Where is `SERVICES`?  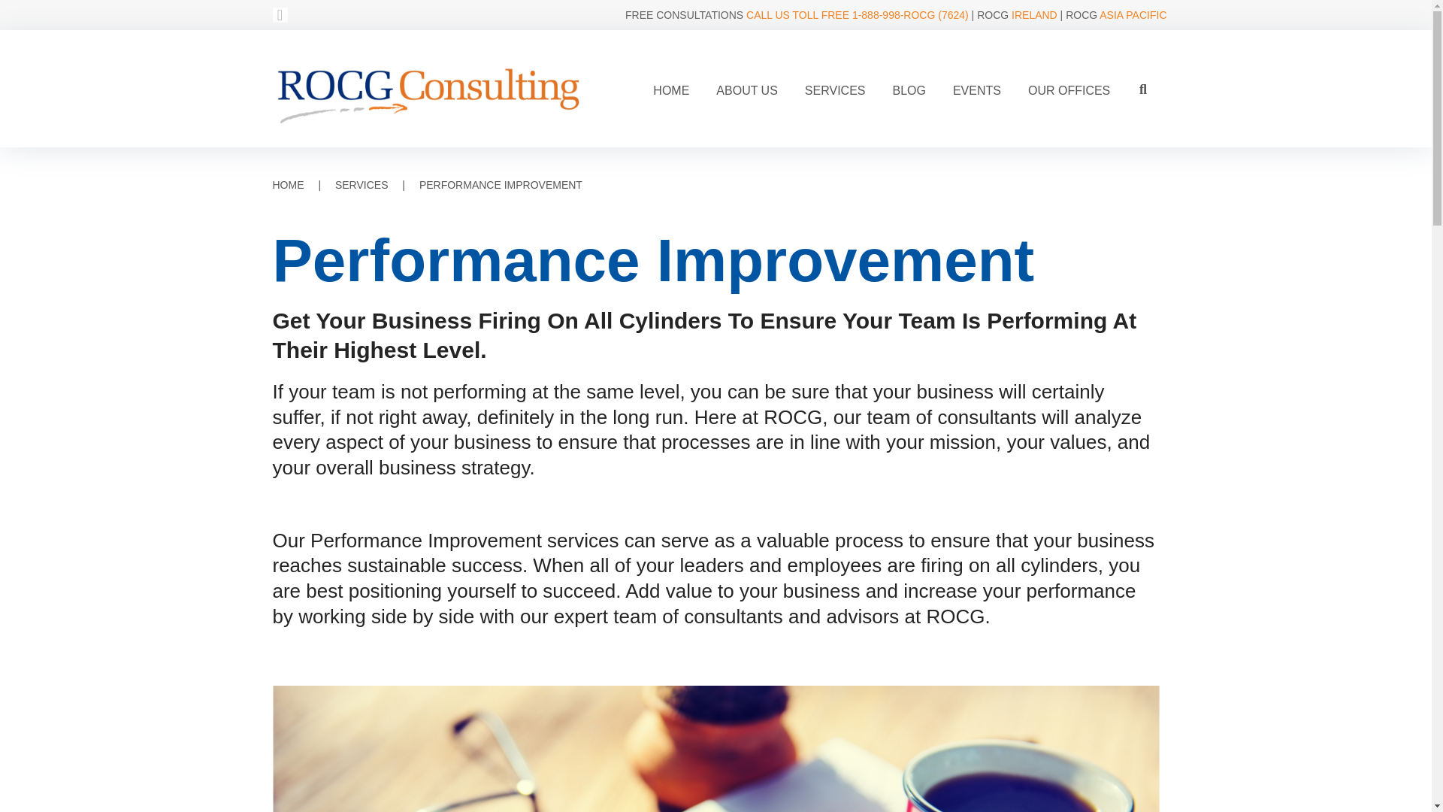 SERVICES is located at coordinates (834, 90).